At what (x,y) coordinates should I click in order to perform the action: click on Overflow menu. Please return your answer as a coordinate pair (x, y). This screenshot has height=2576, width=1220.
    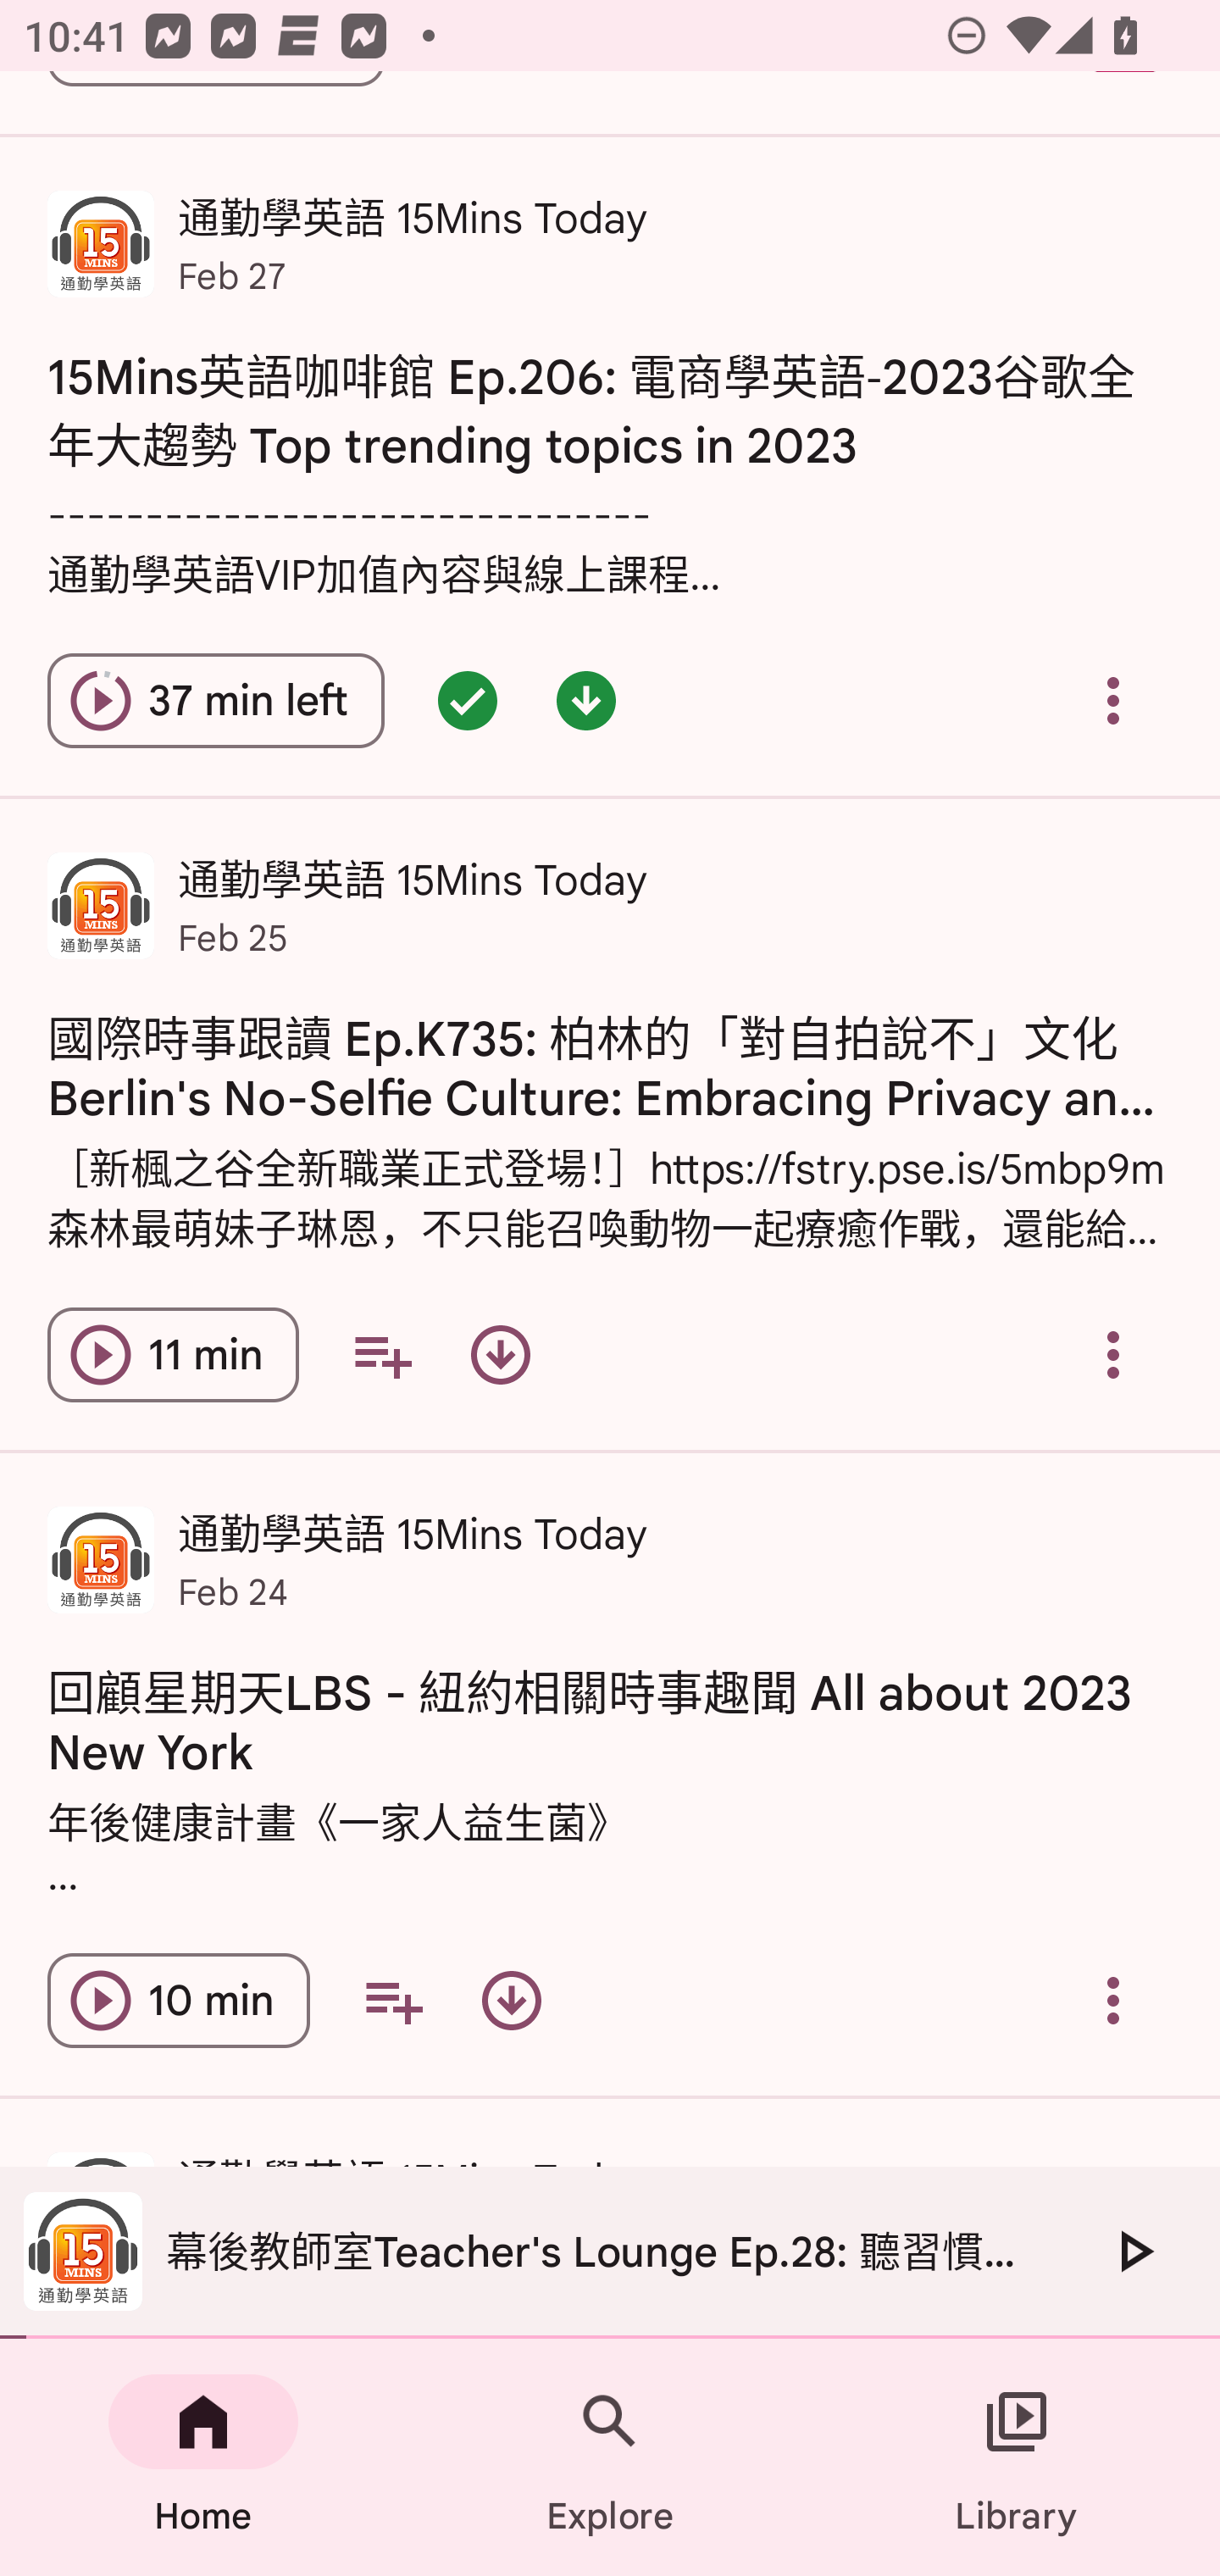
    Looking at the image, I should click on (1113, 2000).